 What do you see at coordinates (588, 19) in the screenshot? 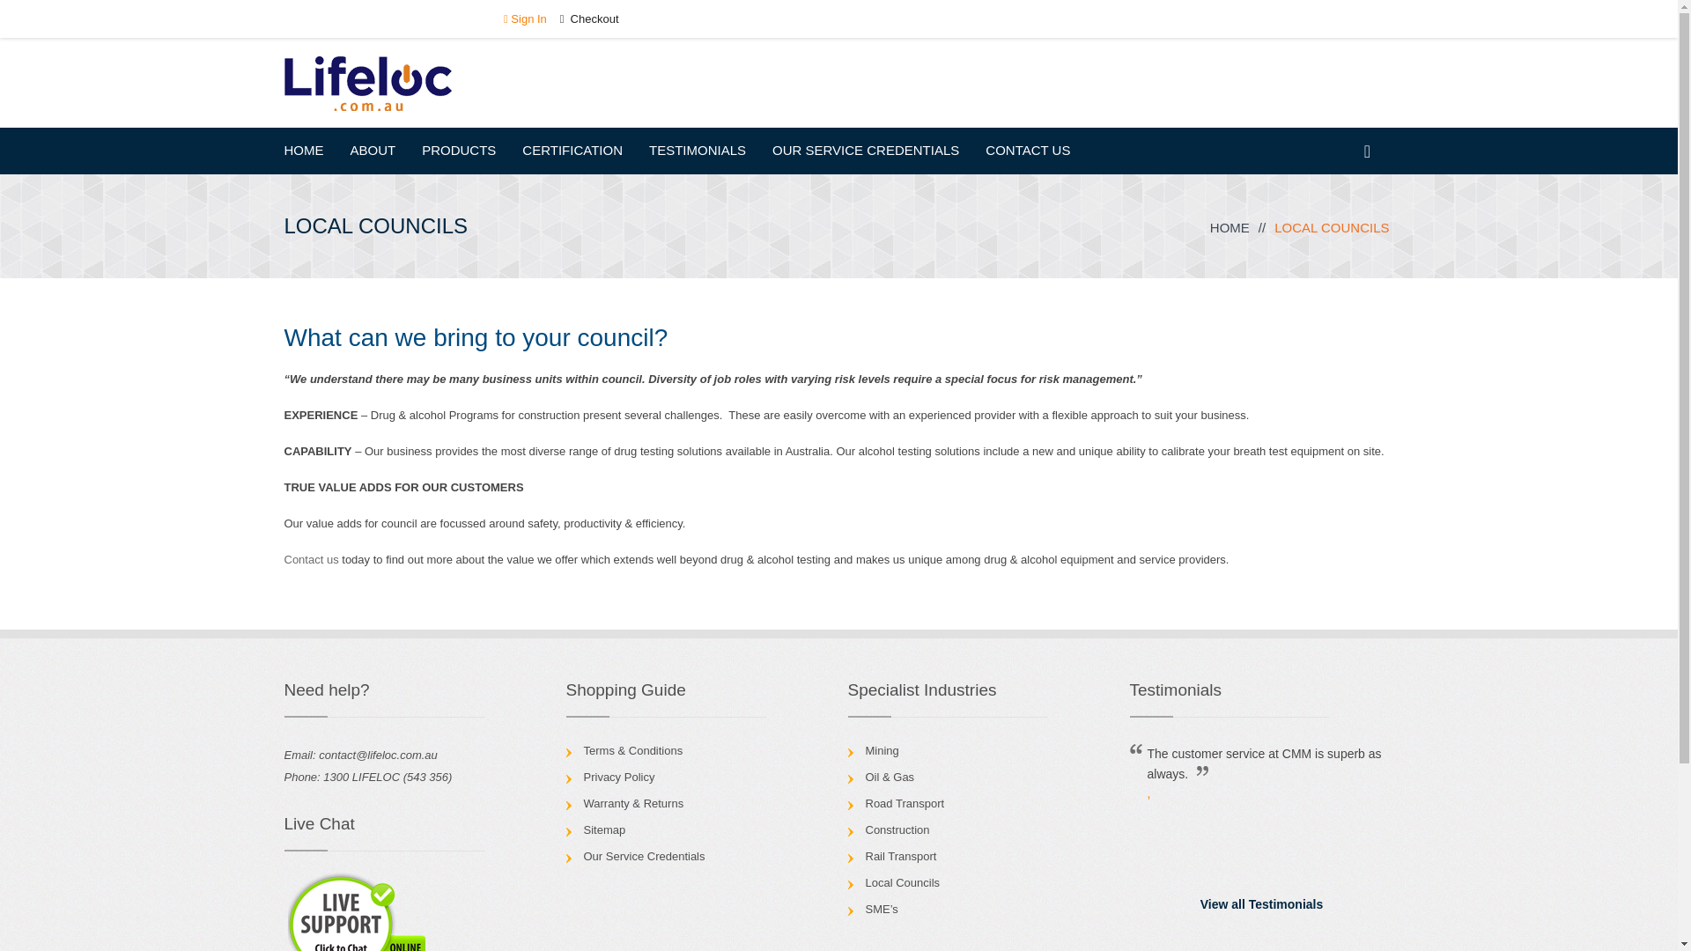
I see `Checkout` at bounding box center [588, 19].